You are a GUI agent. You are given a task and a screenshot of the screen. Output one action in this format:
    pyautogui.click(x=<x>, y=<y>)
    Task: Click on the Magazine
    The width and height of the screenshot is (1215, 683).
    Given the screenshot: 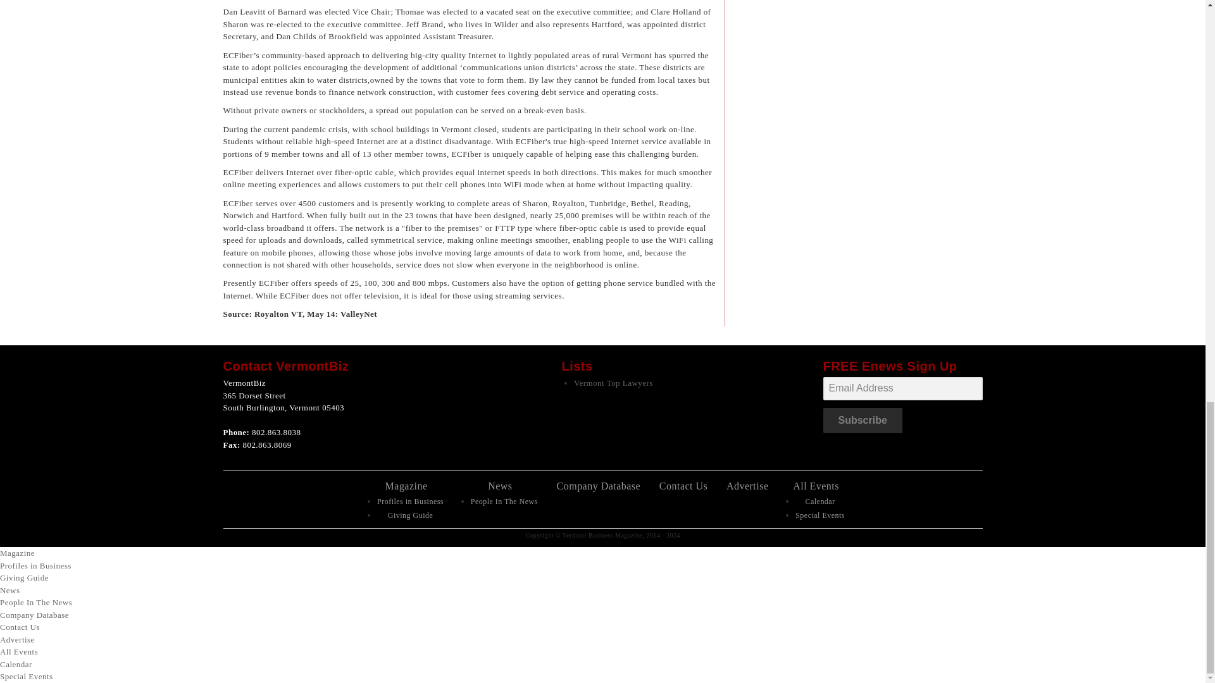 What is the action you would take?
    pyautogui.click(x=18, y=553)
    